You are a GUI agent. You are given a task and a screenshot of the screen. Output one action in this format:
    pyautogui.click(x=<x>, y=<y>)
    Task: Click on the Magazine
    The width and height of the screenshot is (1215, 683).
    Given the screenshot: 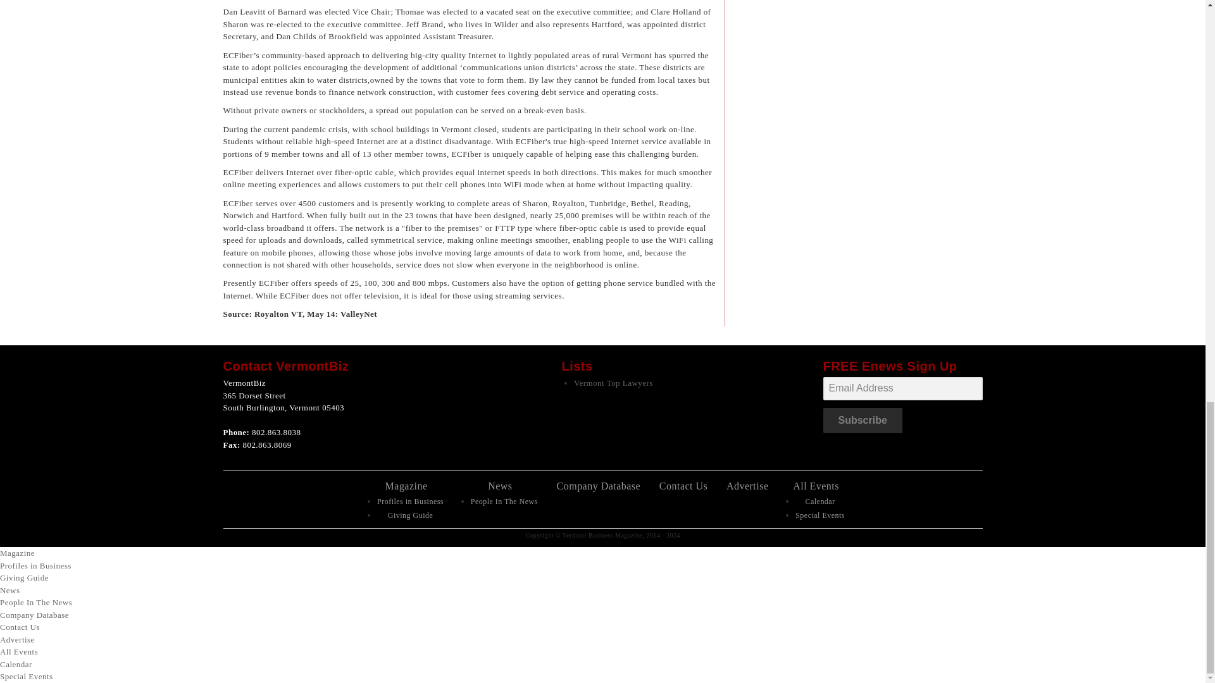 What is the action you would take?
    pyautogui.click(x=18, y=553)
    